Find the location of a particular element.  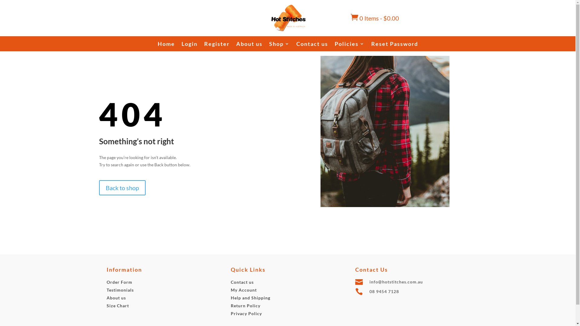

Register is located at coordinates (217, 45).